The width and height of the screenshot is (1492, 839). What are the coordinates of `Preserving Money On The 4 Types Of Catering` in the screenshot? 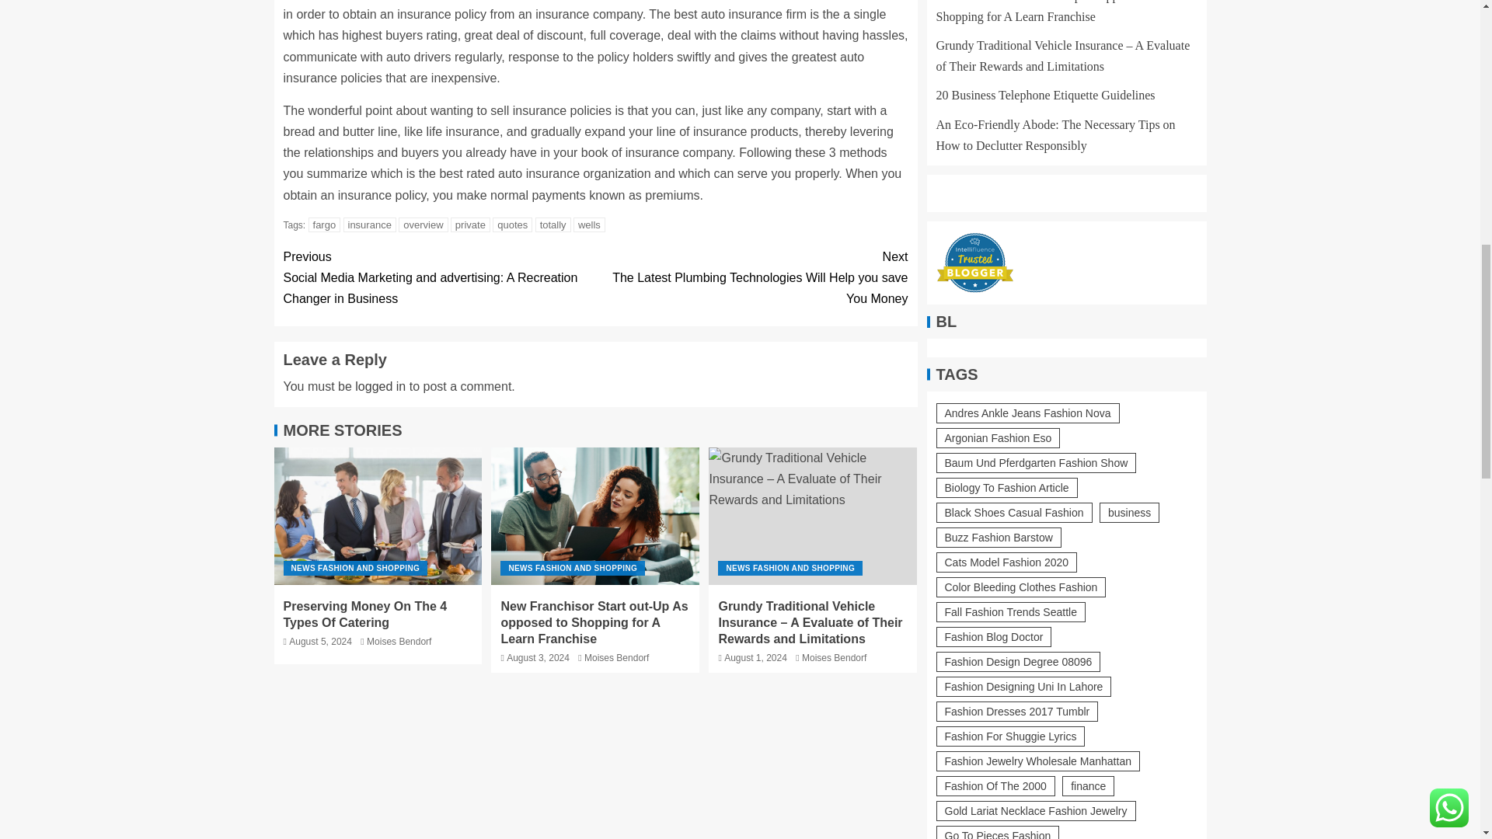 It's located at (364, 614).